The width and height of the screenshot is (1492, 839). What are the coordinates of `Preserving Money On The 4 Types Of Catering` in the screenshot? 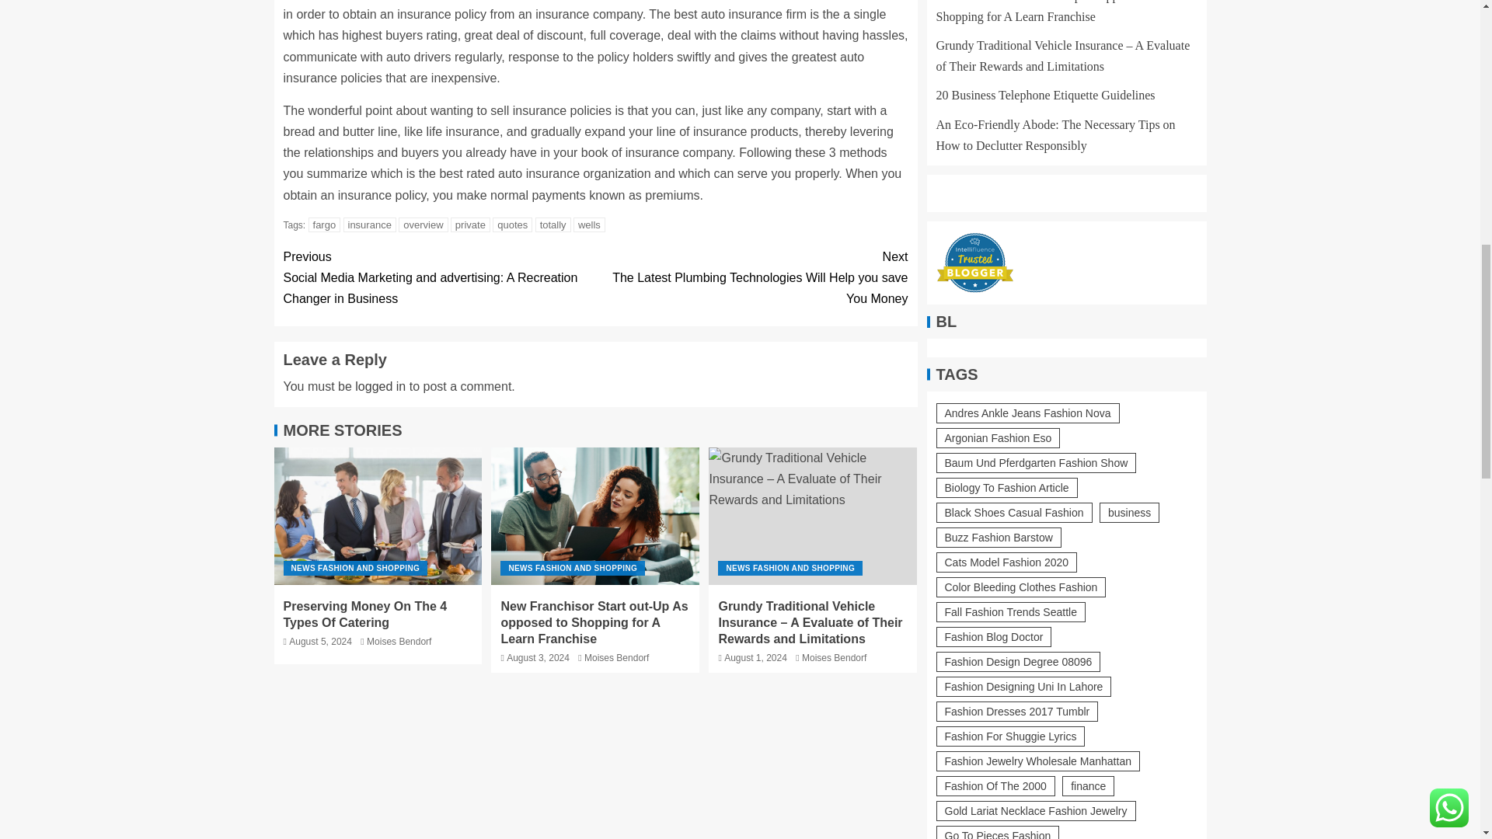 It's located at (364, 614).